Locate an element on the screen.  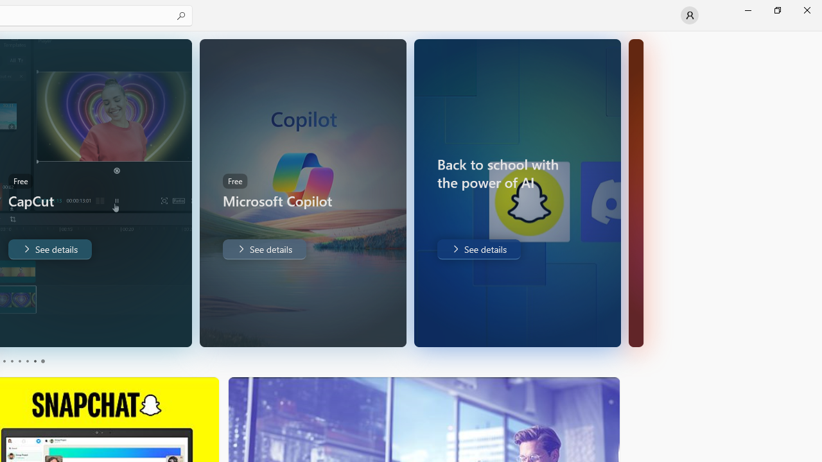
Page 3 is located at coordinates (19, 361).